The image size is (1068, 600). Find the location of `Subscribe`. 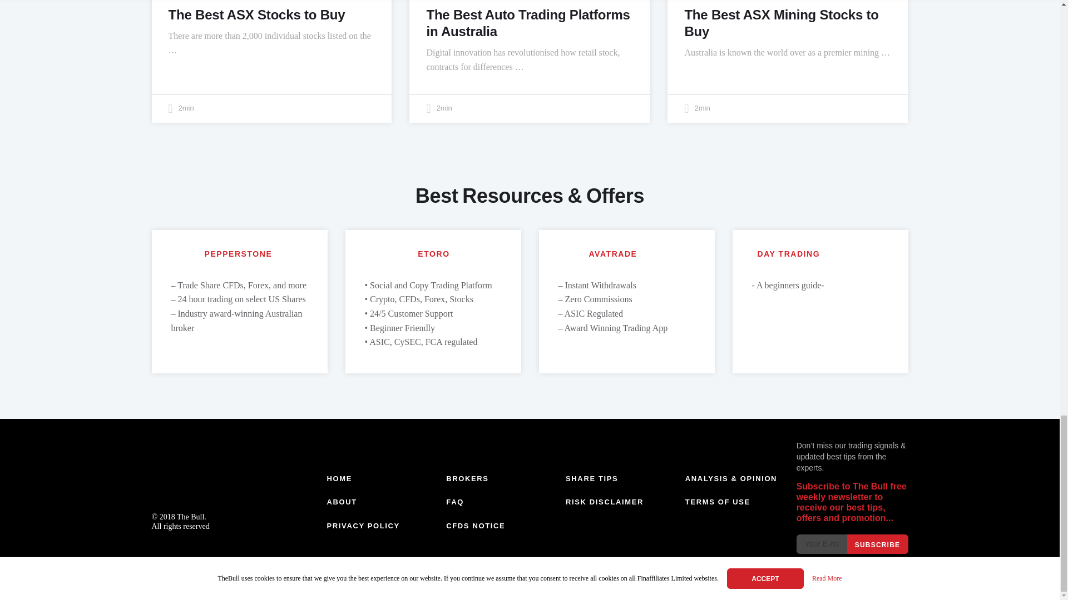

Subscribe is located at coordinates (877, 544).